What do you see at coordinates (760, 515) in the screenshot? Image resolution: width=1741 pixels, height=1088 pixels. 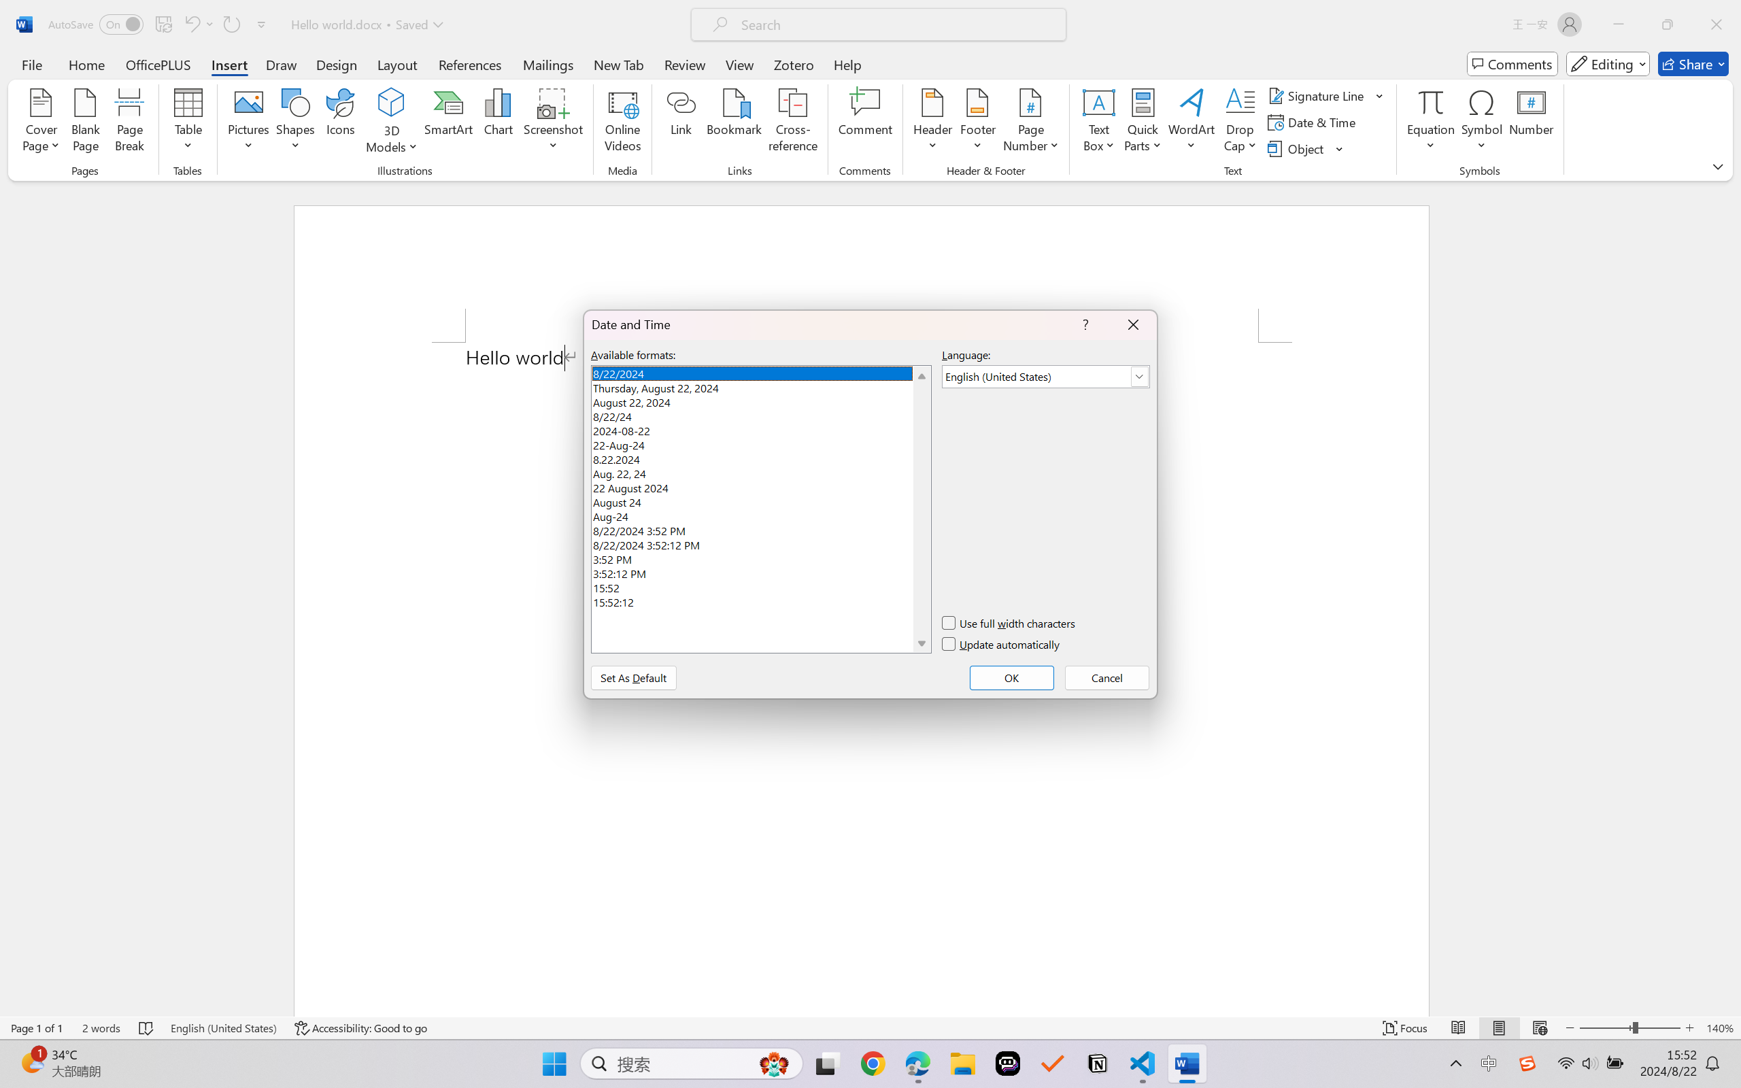 I see `Aug-24` at bounding box center [760, 515].